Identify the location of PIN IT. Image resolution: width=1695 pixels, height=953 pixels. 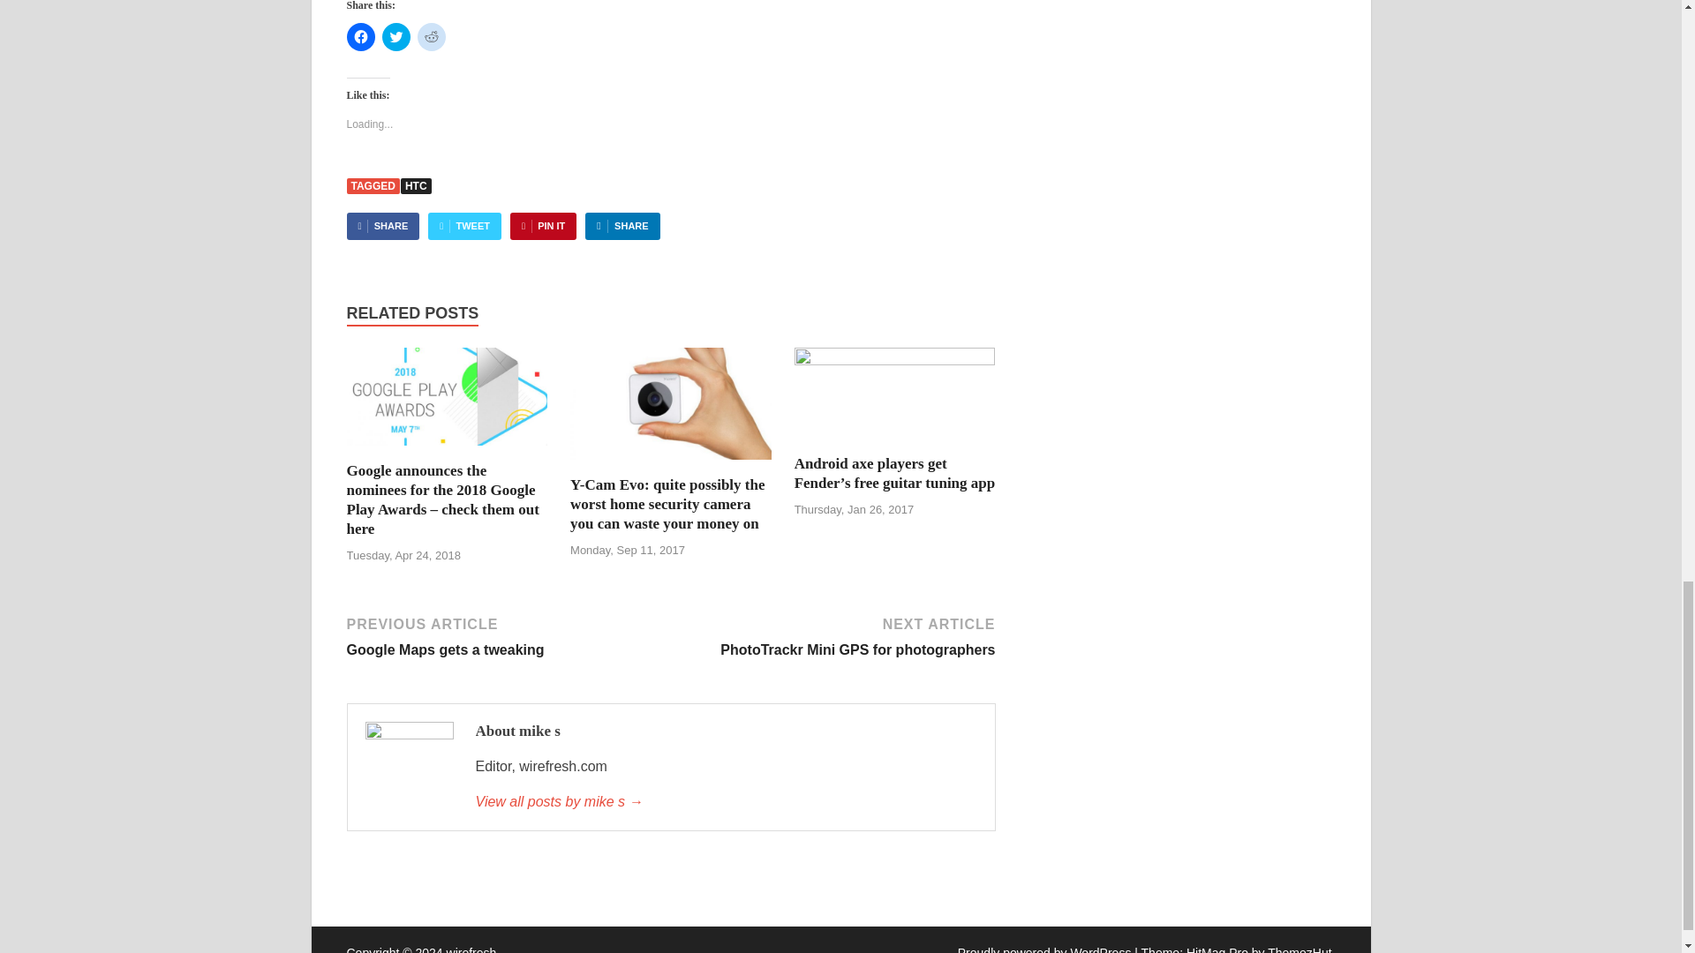
(381, 226).